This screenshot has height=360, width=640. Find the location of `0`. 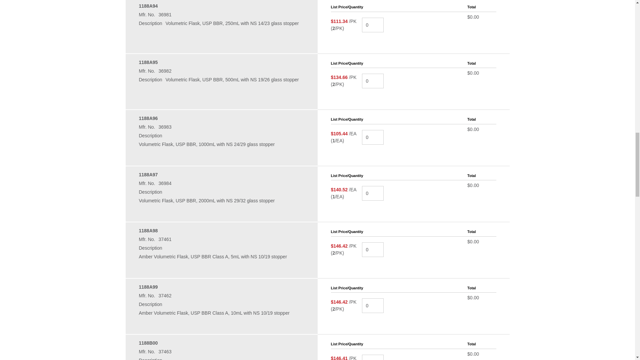

0 is located at coordinates (373, 81).